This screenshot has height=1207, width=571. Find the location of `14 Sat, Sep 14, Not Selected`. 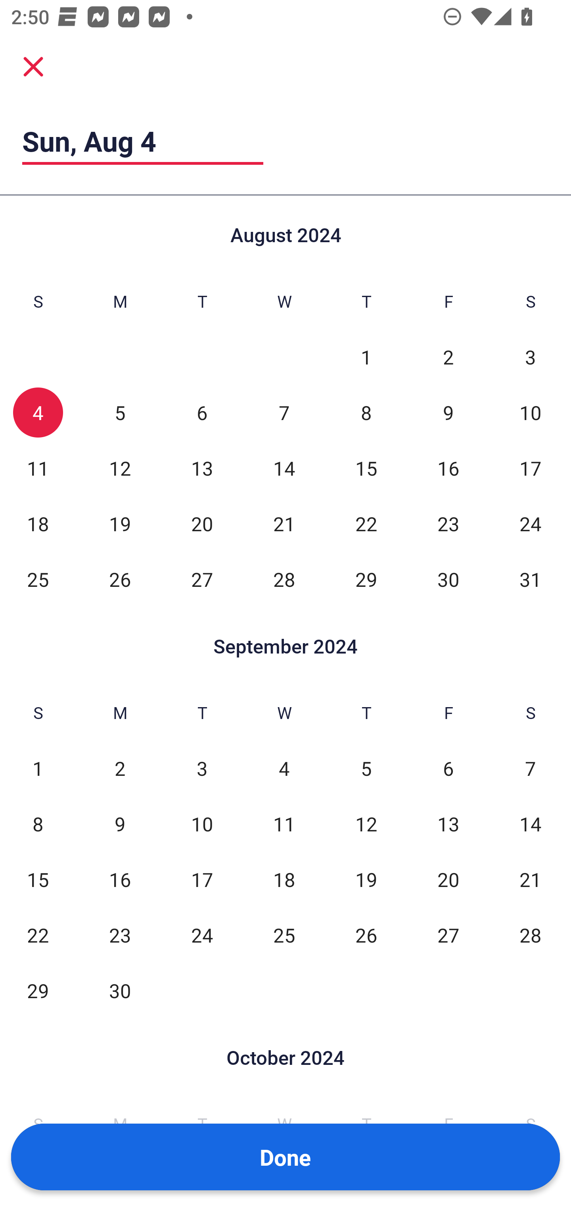

14 Sat, Sep 14, Not Selected is located at coordinates (531, 824).